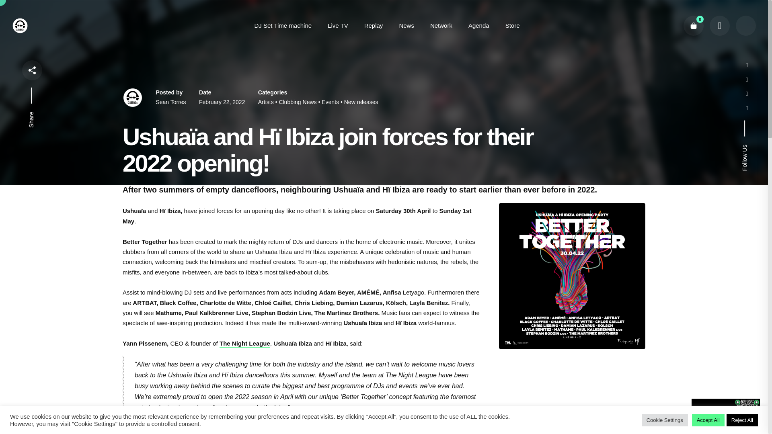 This screenshot has height=434, width=772. I want to click on Agenda, so click(479, 25).